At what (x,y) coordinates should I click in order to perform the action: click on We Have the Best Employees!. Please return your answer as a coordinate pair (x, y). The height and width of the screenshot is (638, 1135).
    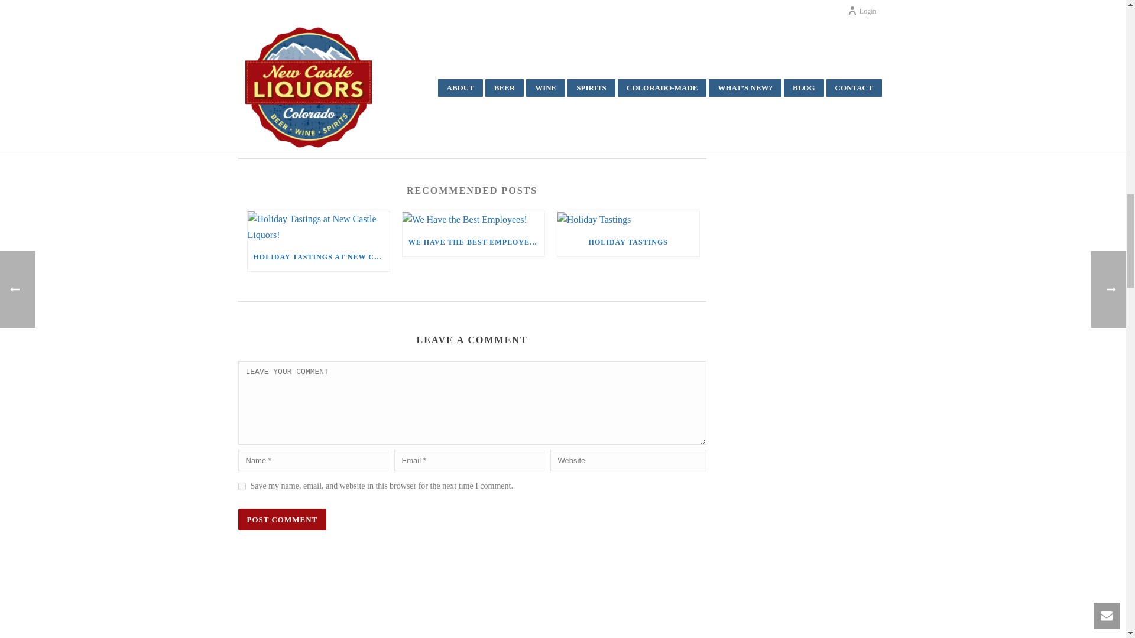
    Looking at the image, I should click on (474, 219).